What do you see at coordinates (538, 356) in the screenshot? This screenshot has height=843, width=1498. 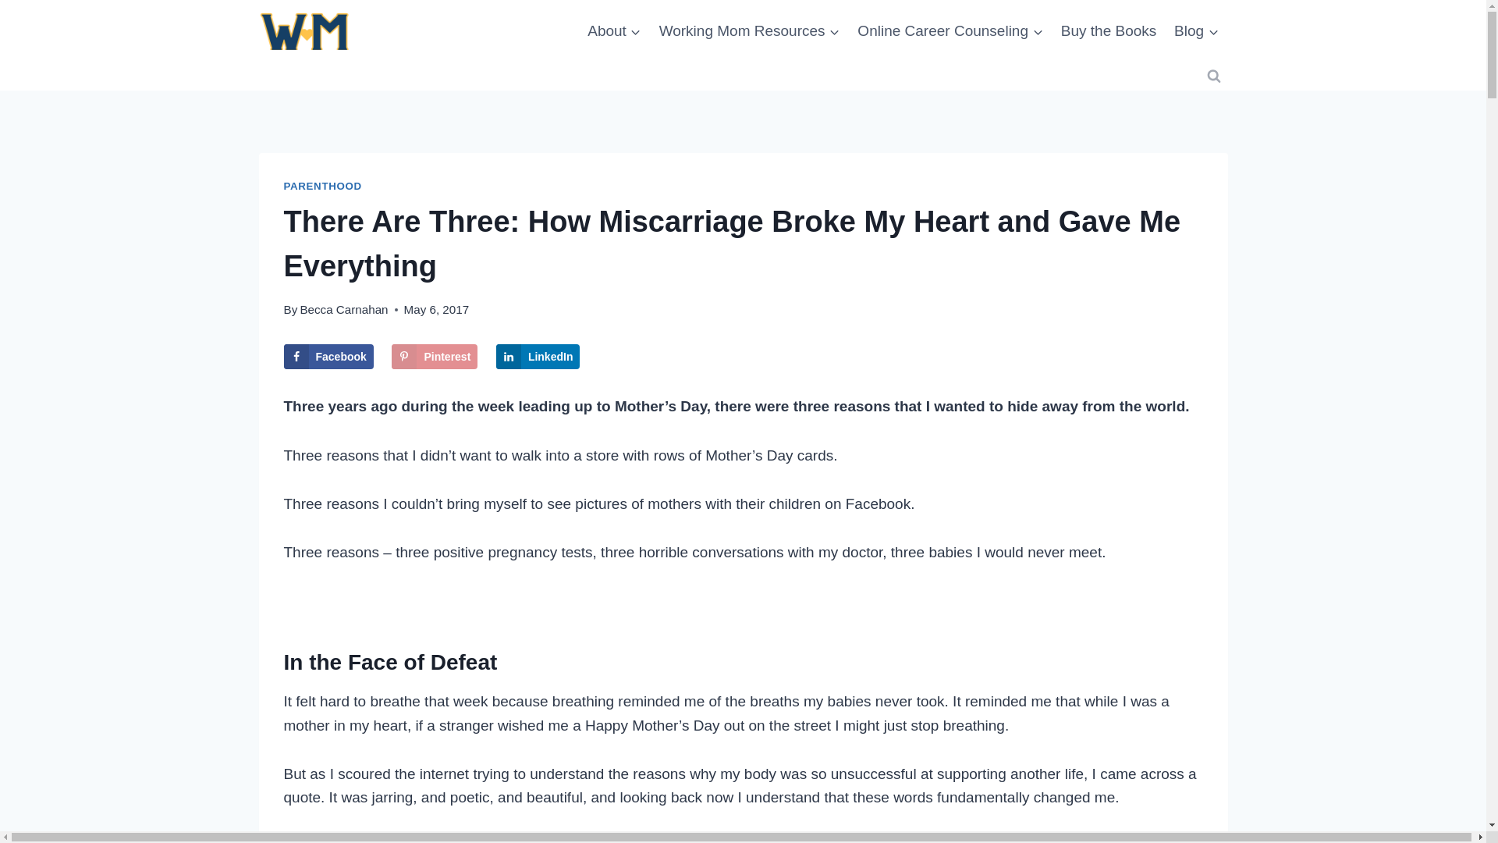 I see `Share on LinkedIn` at bounding box center [538, 356].